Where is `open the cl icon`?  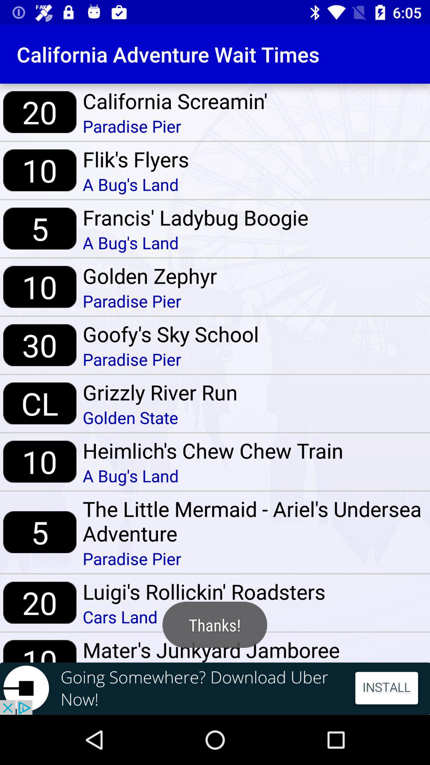
open the cl icon is located at coordinates (40, 403).